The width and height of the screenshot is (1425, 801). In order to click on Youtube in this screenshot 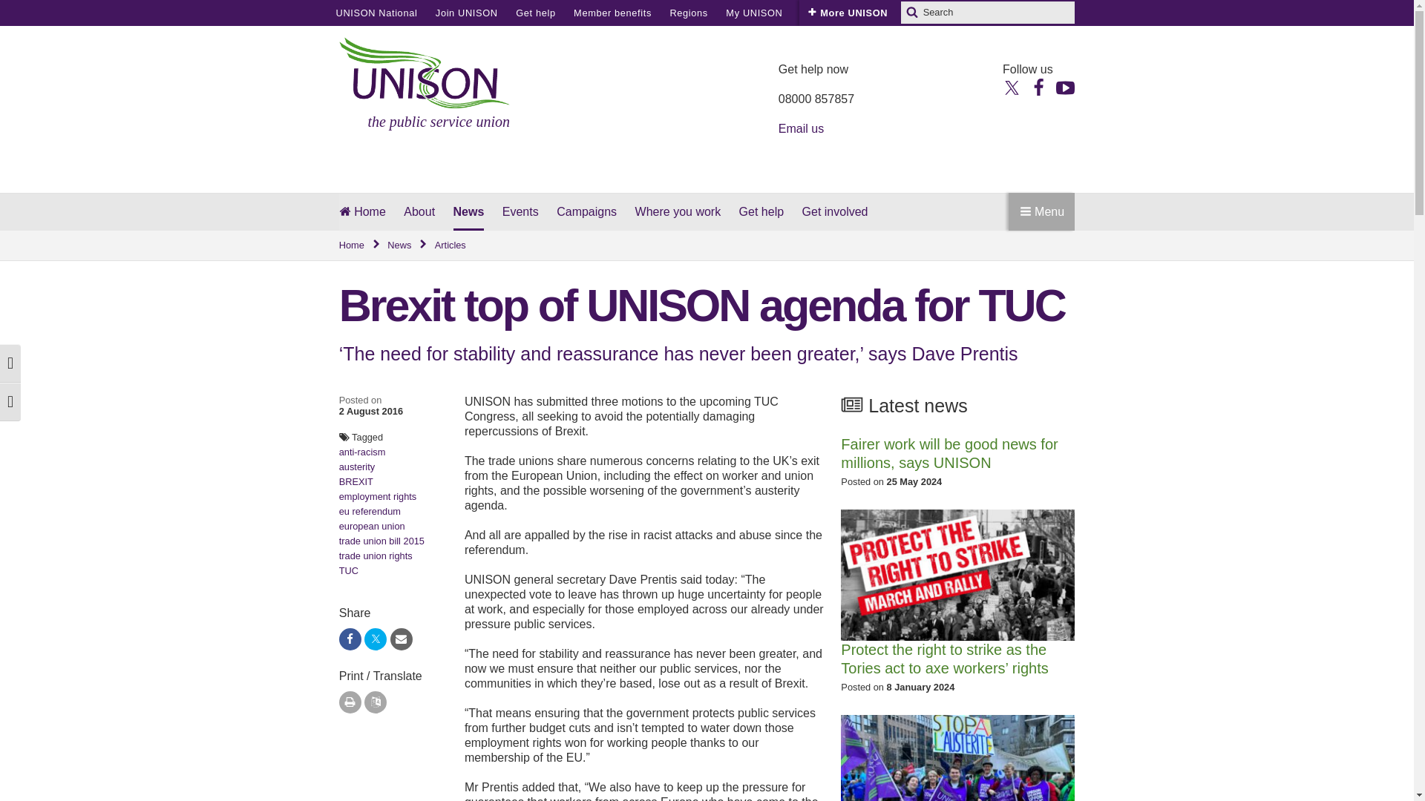, I will do `click(1064, 86)`.